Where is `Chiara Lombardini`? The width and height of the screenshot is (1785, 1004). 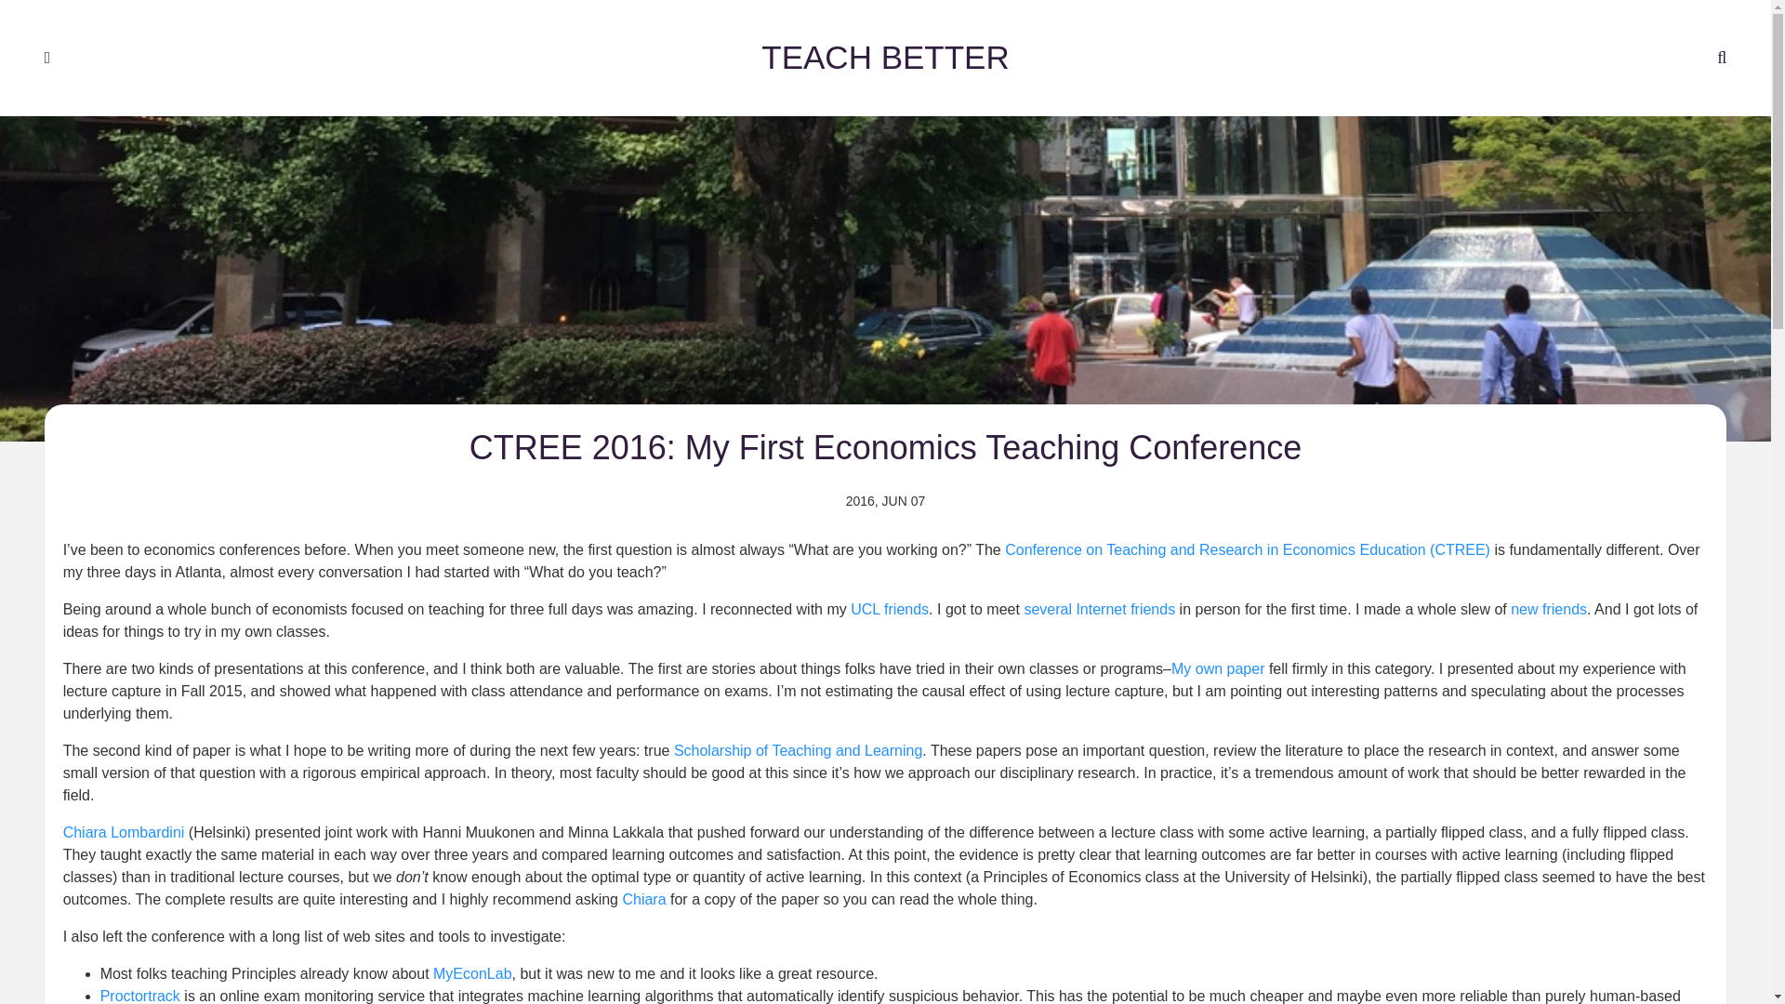 Chiara Lombardini is located at coordinates (124, 814).